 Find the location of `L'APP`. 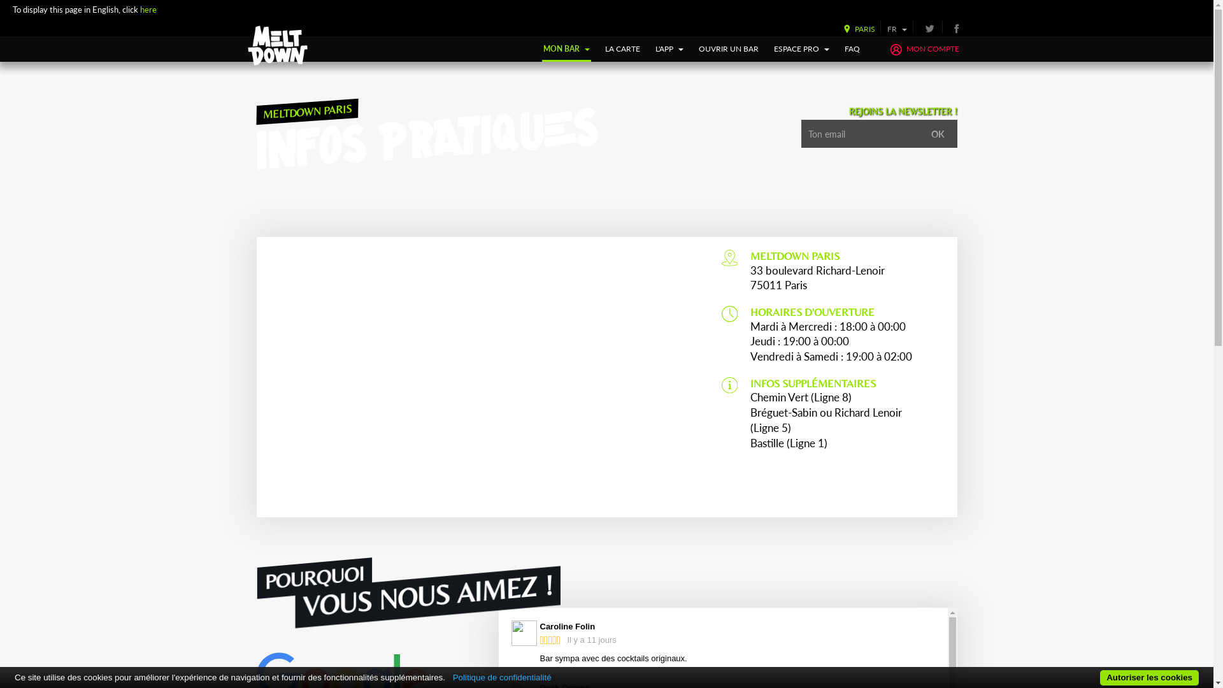

L'APP is located at coordinates (669, 49).